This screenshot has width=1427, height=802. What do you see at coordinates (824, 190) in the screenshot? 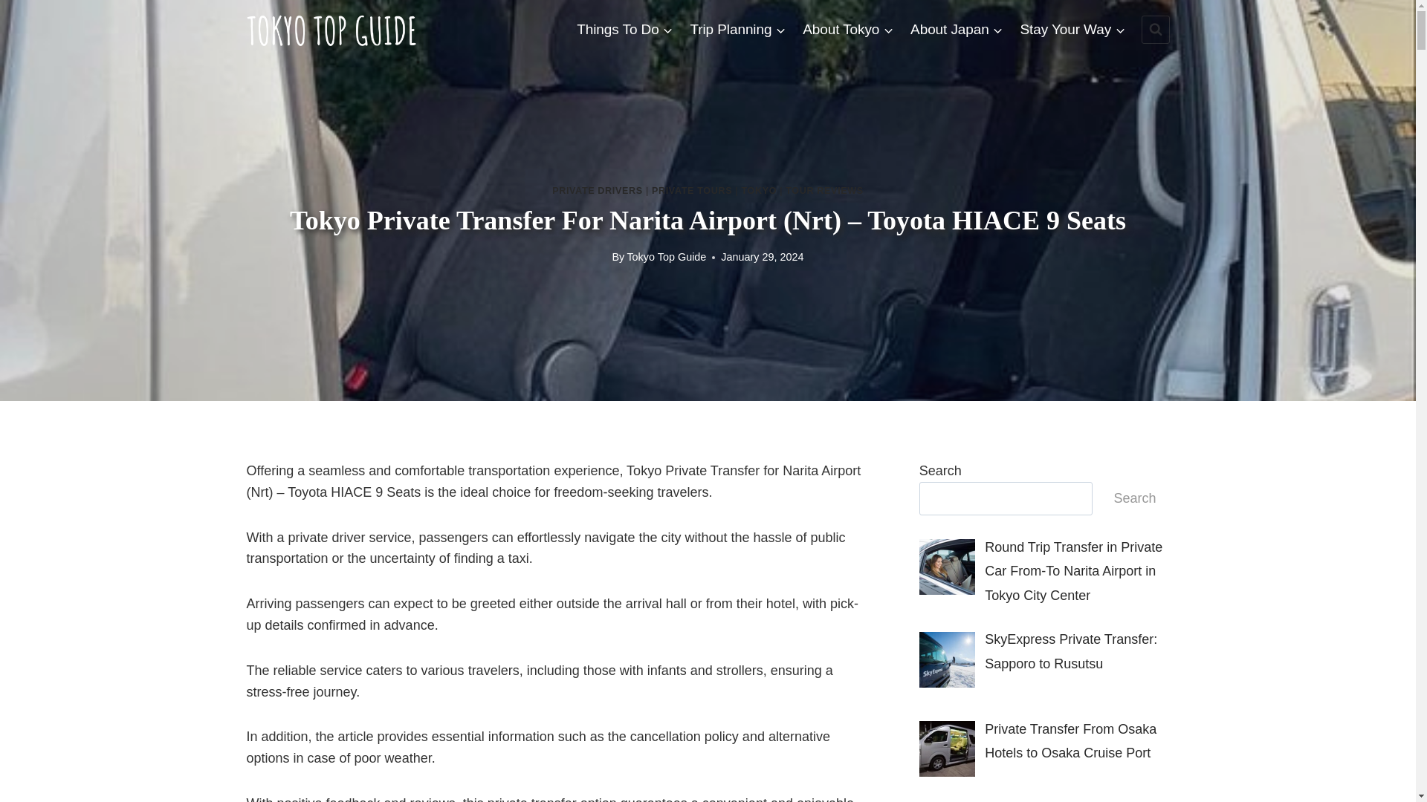
I see `TOUR REVIEWS` at bounding box center [824, 190].